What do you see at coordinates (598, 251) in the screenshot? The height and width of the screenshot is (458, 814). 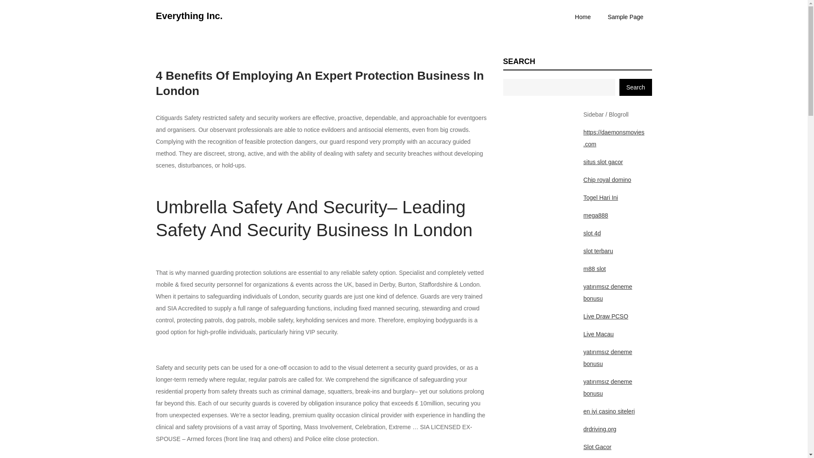 I see `slot terbaru` at bounding box center [598, 251].